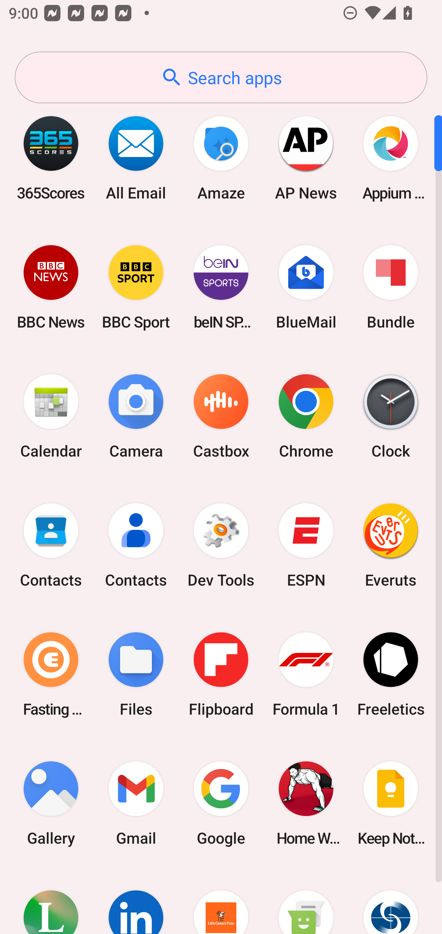  Describe the element at coordinates (51, 417) in the screenshot. I see `Calendar` at that location.